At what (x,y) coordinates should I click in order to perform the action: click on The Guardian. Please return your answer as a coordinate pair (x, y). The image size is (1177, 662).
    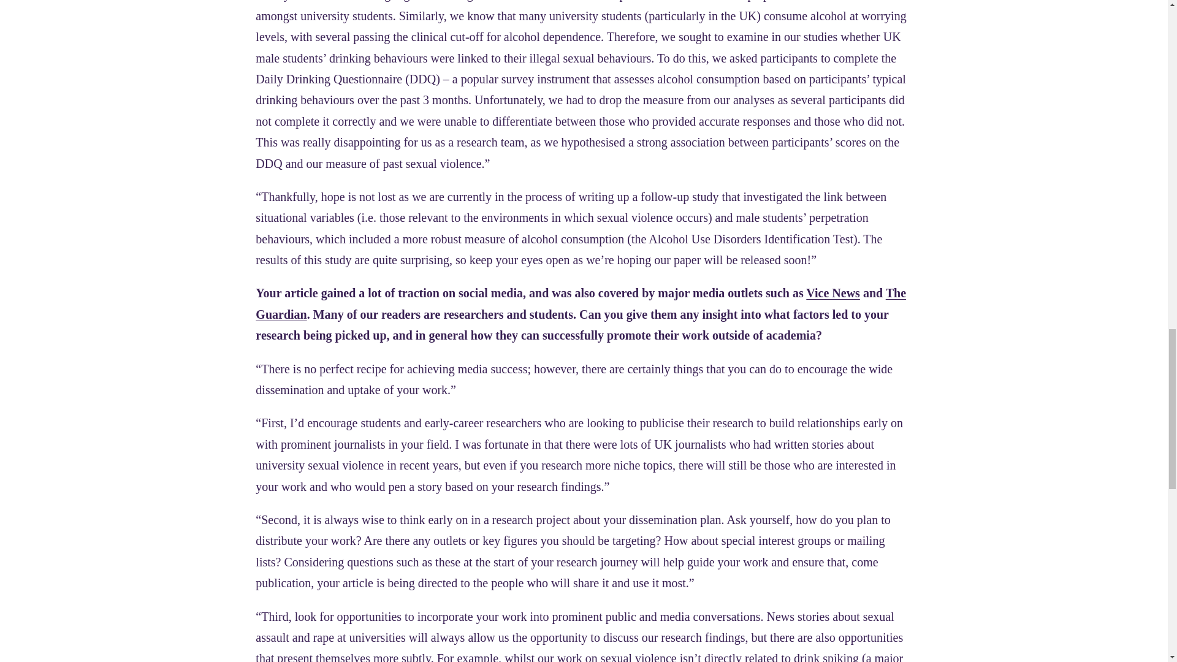
    Looking at the image, I should click on (581, 303).